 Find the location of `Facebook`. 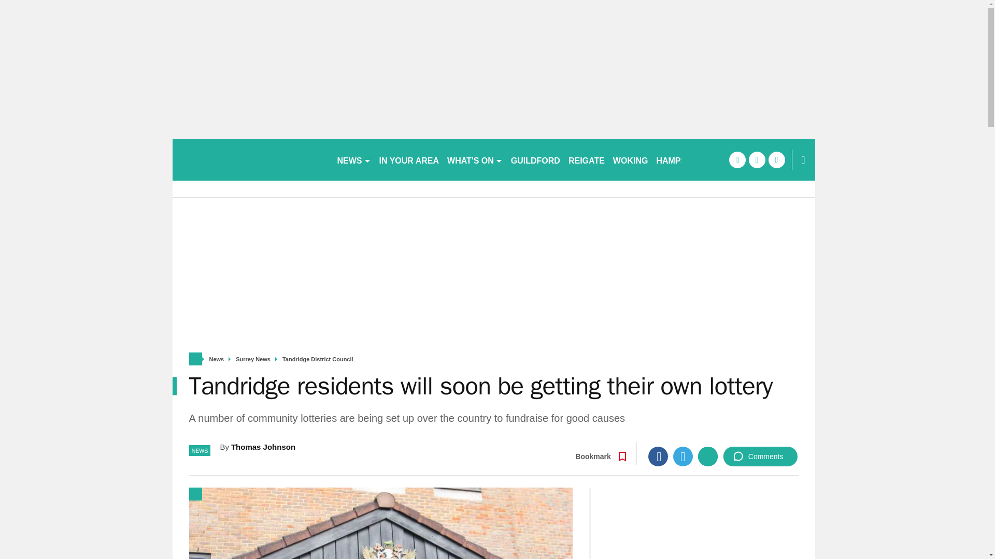

Facebook is located at coordinates (658, 456).